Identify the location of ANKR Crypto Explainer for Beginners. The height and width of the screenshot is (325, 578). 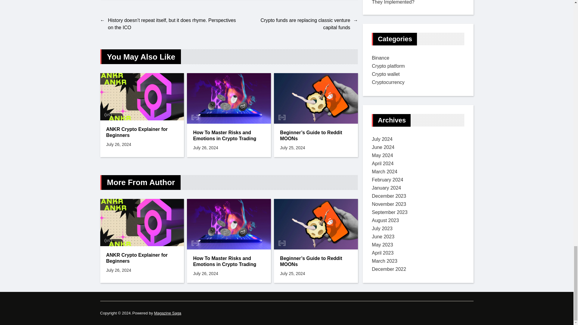
(142, 132).